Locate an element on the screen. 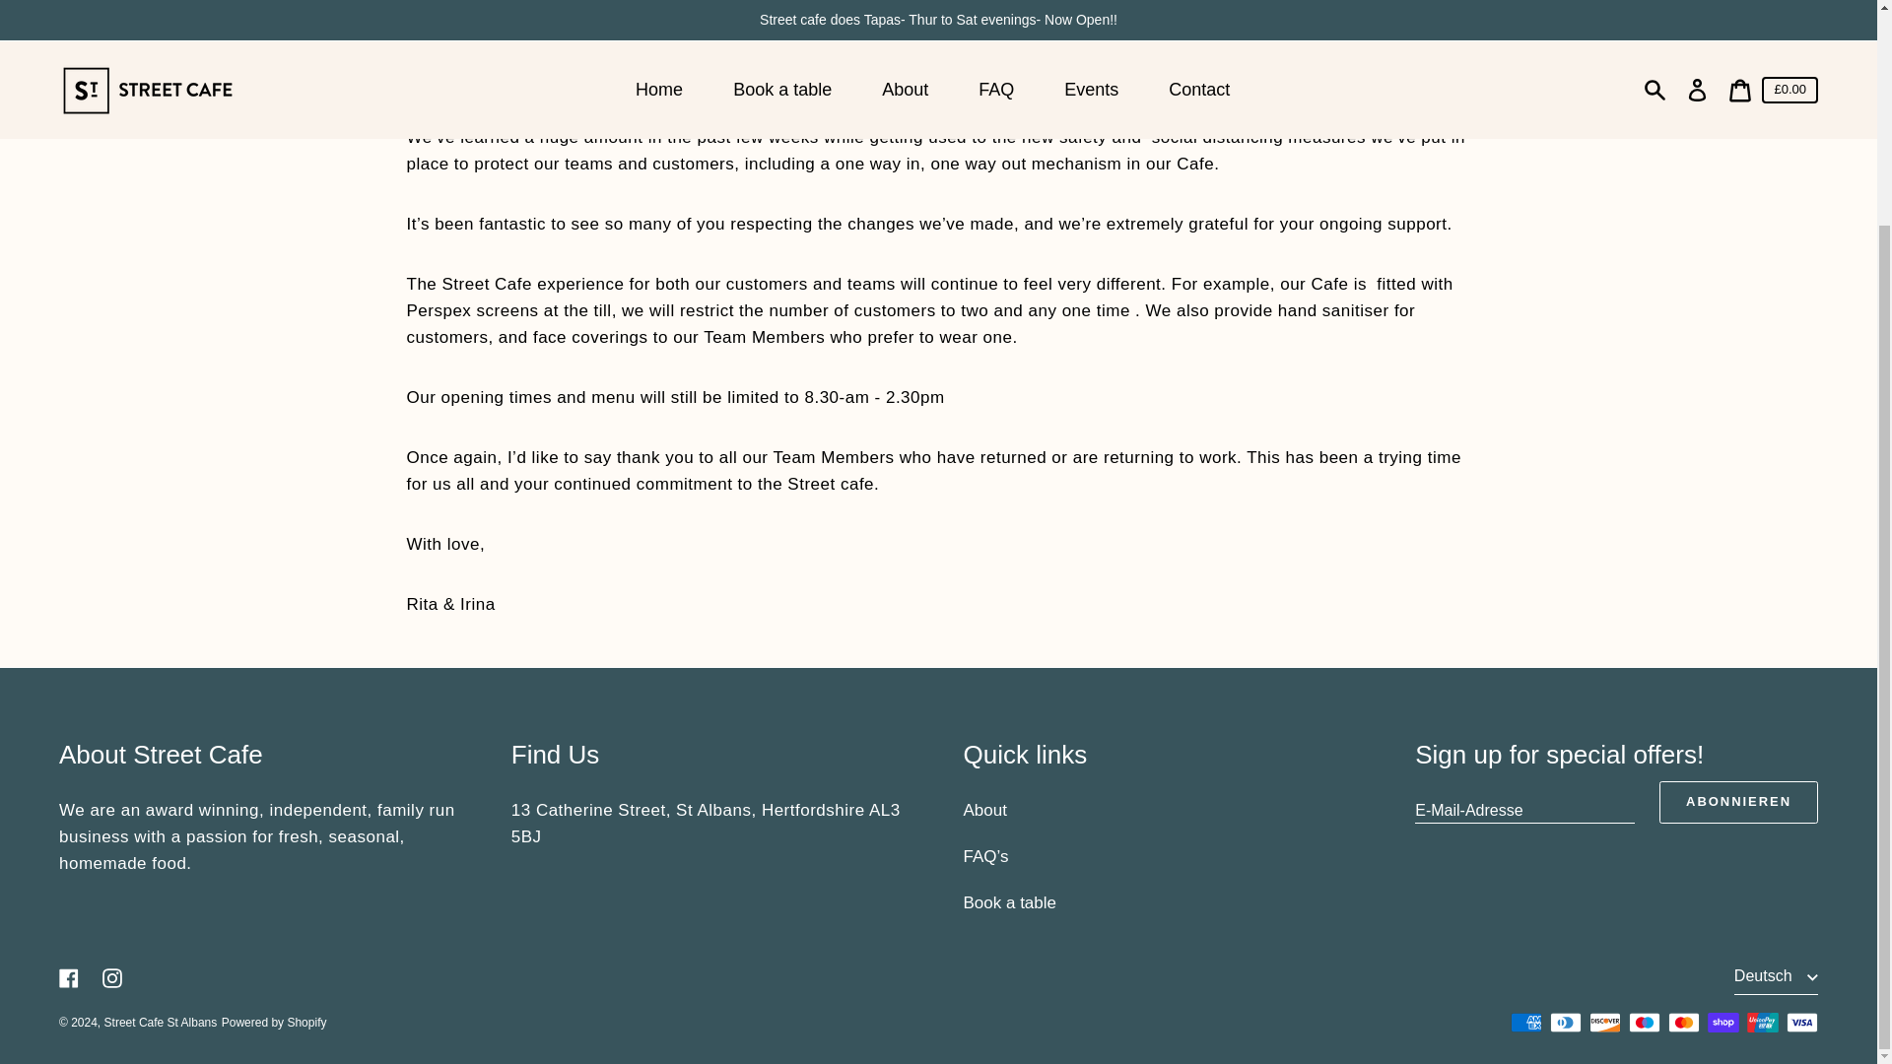  About is located at coordinates (984, 810).